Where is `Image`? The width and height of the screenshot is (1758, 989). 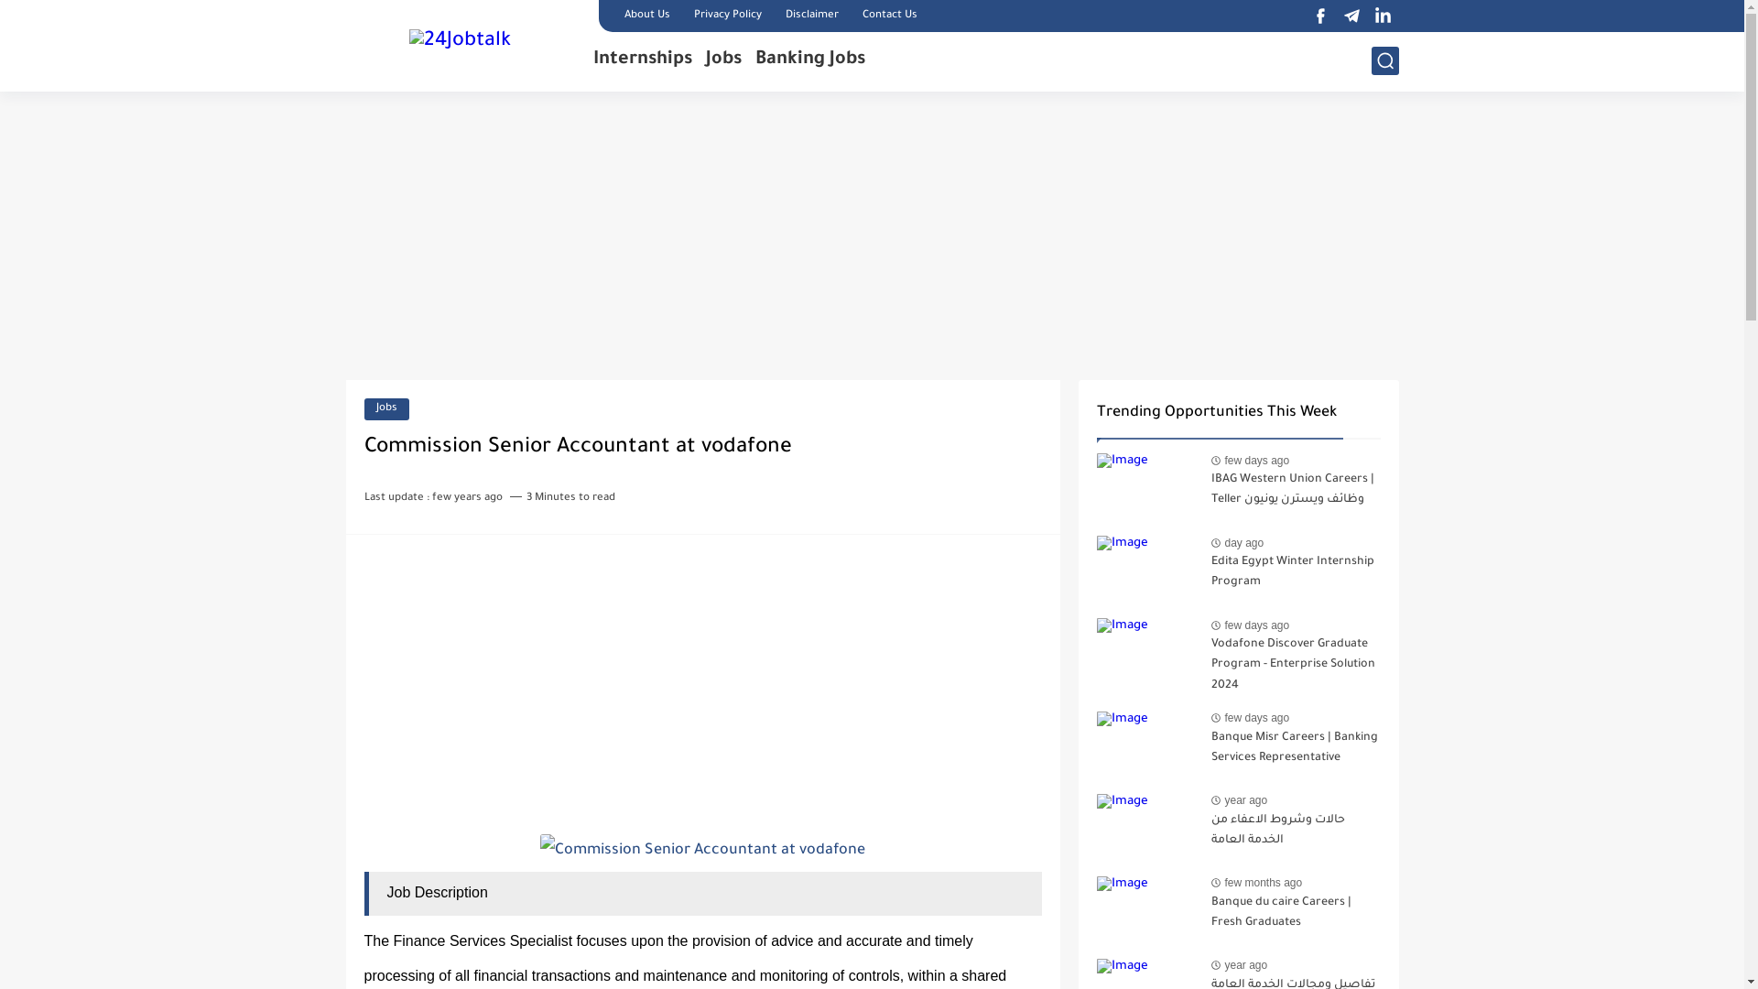
Image is located at coordinates (1147, 487).